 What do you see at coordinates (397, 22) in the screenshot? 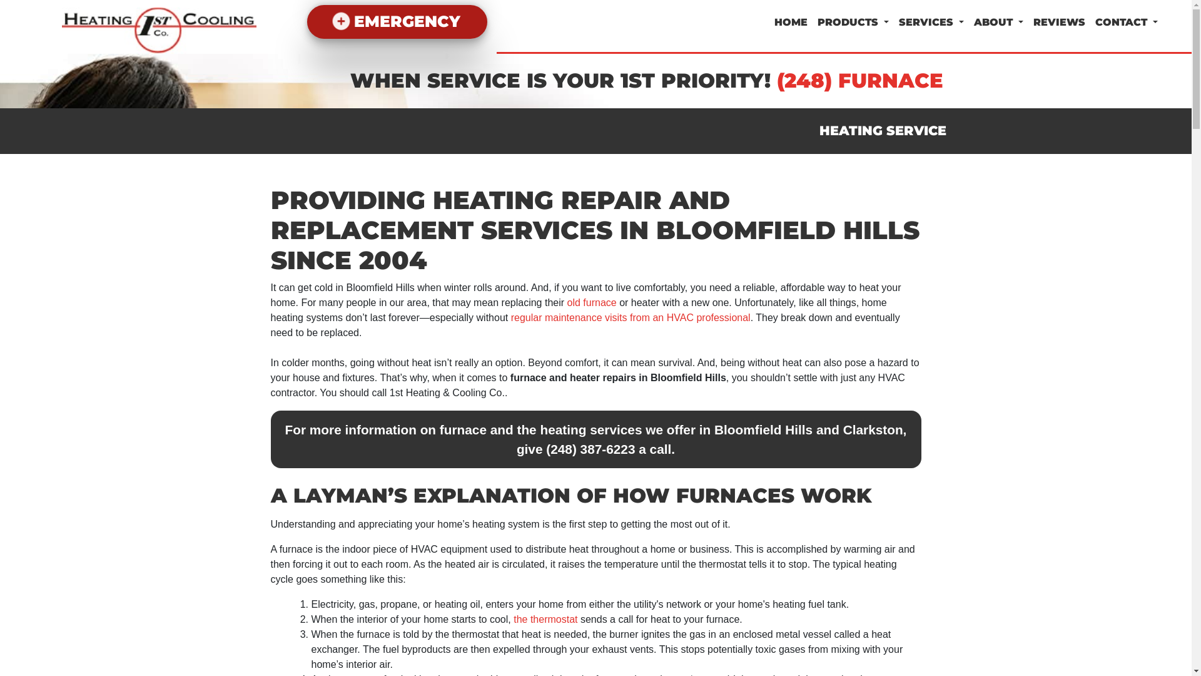
I see `EMERGENCY` at bounding box center [397, 22].